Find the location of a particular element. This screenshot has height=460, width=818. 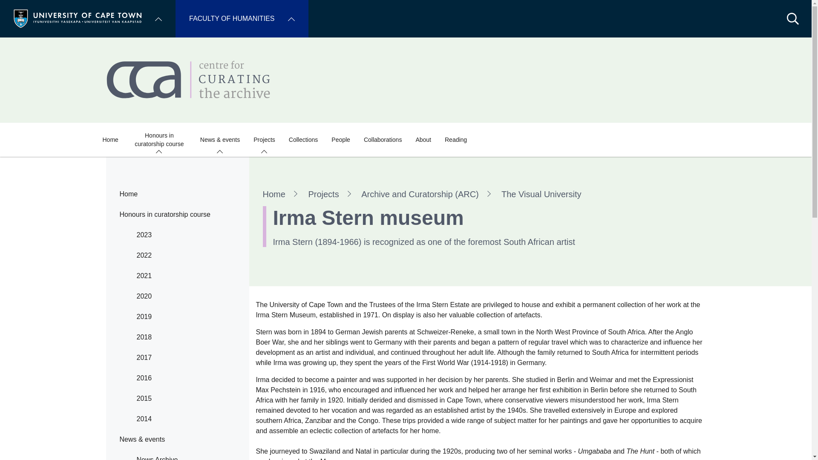

FACULTY OF HUMANITIES is located at coordinates (242, 19).